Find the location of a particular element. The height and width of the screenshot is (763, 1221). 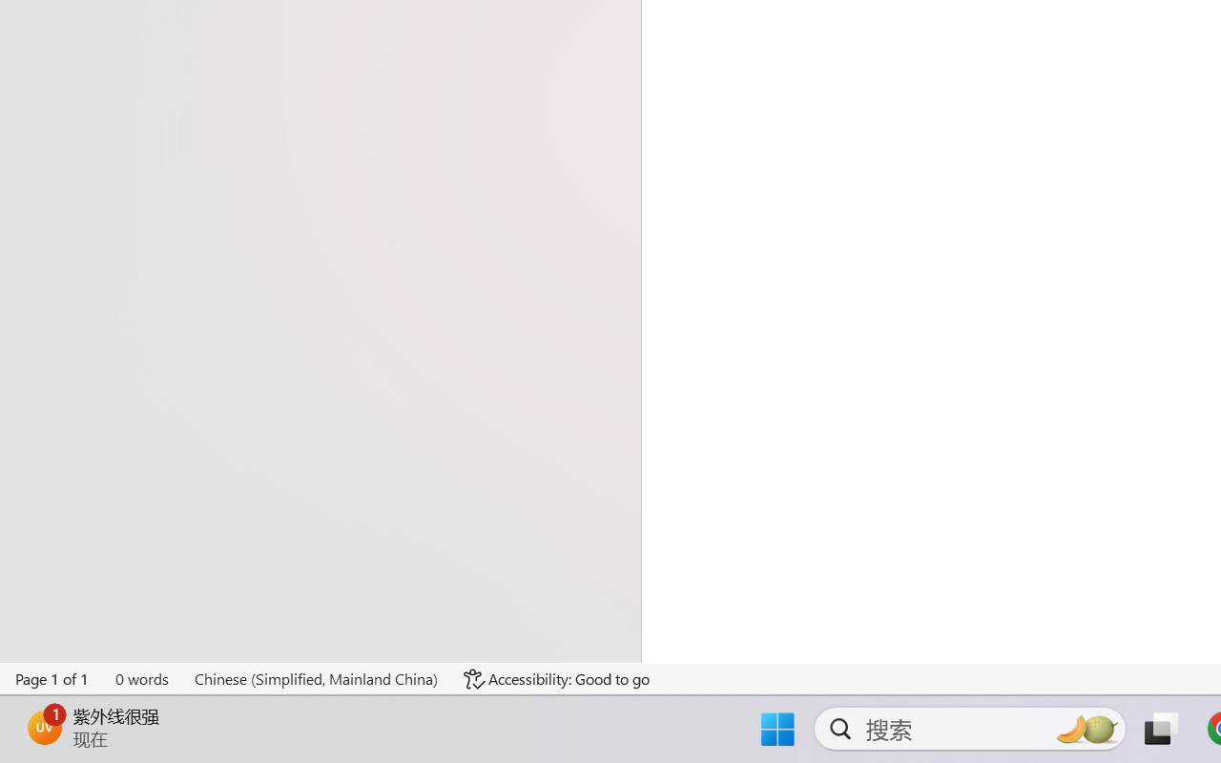

Language Chinese (Simplified, Mainland China) is located at coordinates (316, 679).